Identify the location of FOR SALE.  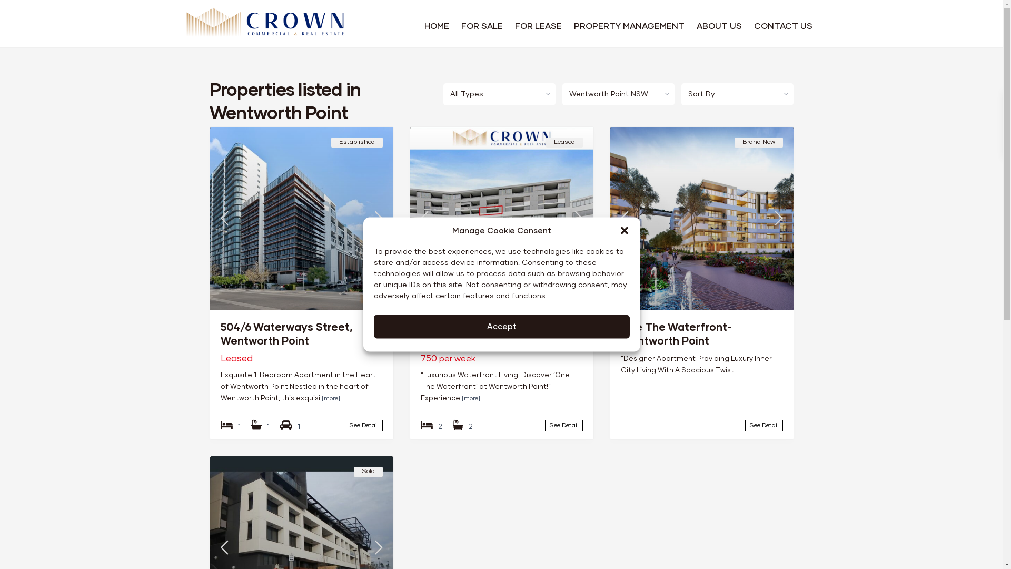
(482, 26).